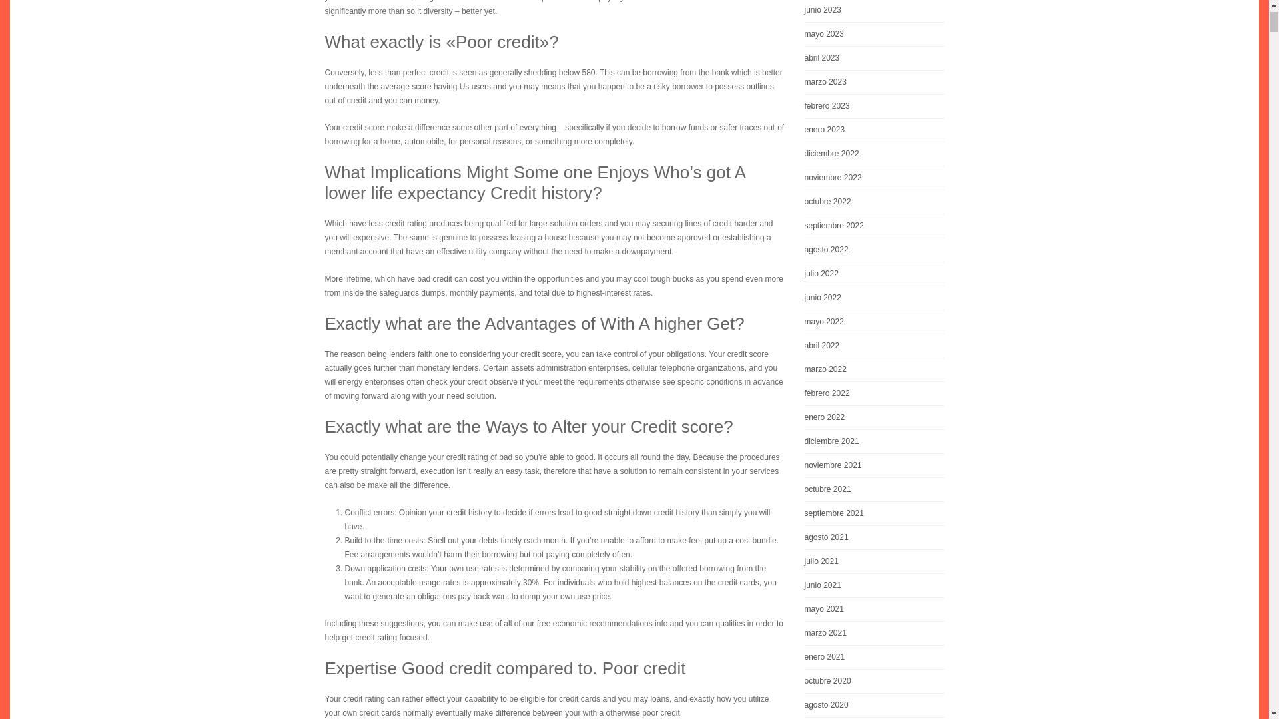  I want to click on enero 2023, so click(874, 130).